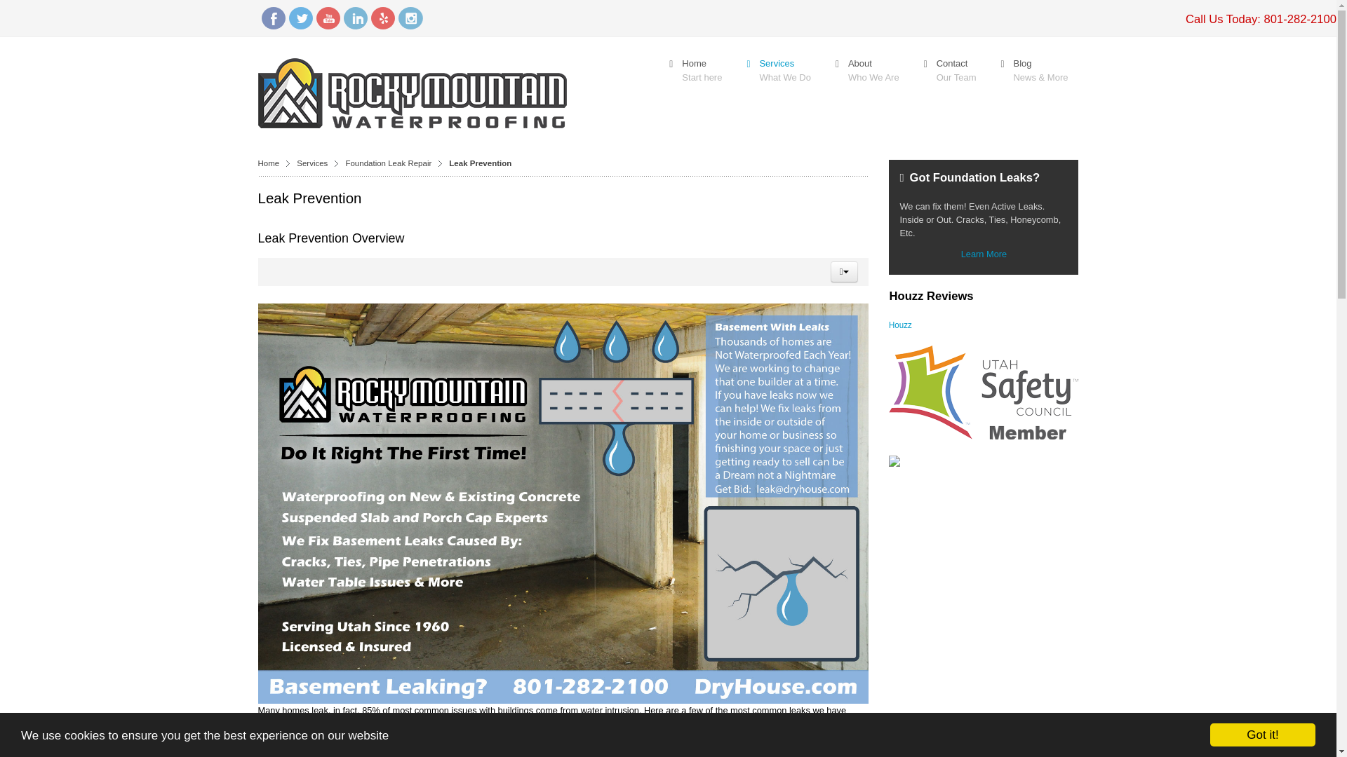  I want to click on Facebook, so click(272, 18).